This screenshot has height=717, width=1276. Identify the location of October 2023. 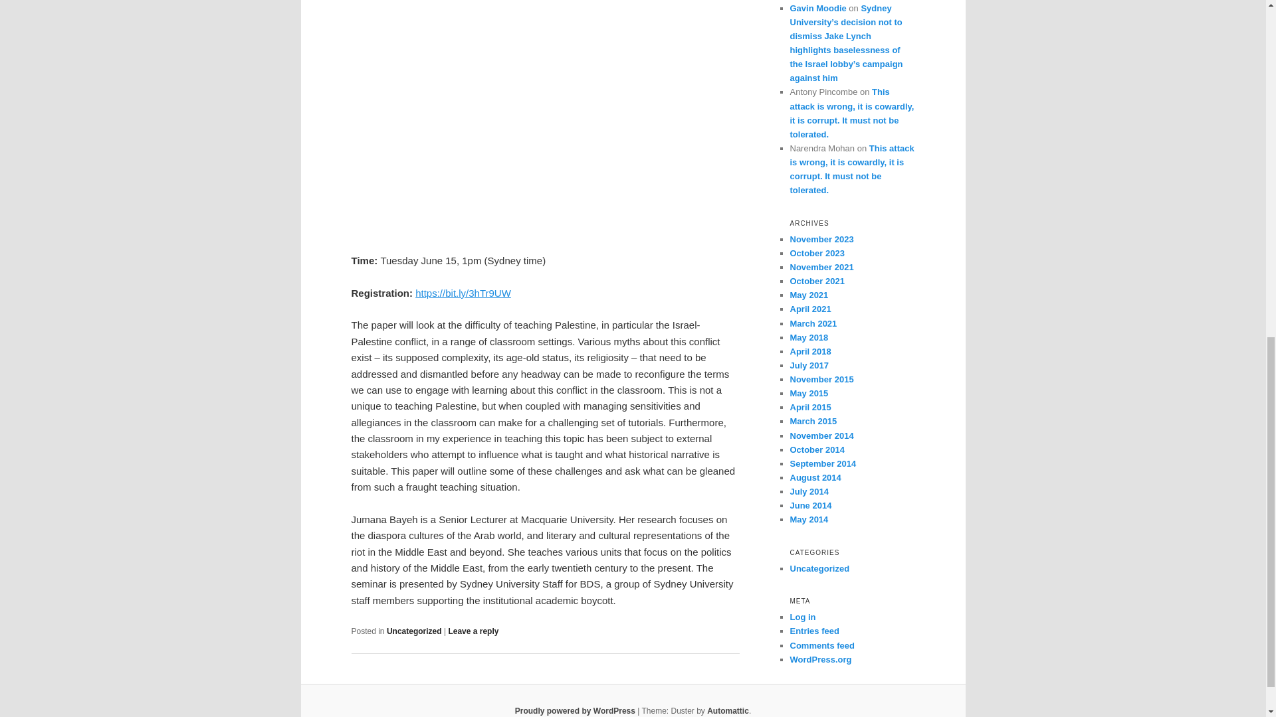
(816, 252).